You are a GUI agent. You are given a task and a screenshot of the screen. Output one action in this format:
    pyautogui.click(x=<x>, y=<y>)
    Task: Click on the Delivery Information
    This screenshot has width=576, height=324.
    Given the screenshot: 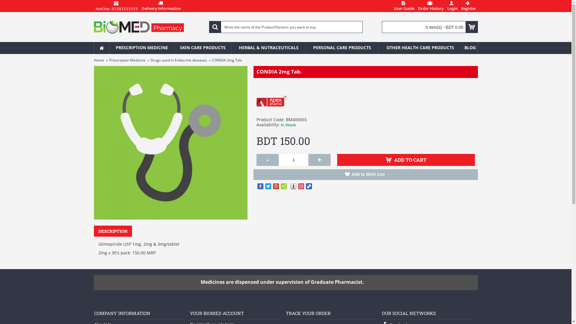 What is the action you would take?
    pyautogui.click(x=161, y=6)
    